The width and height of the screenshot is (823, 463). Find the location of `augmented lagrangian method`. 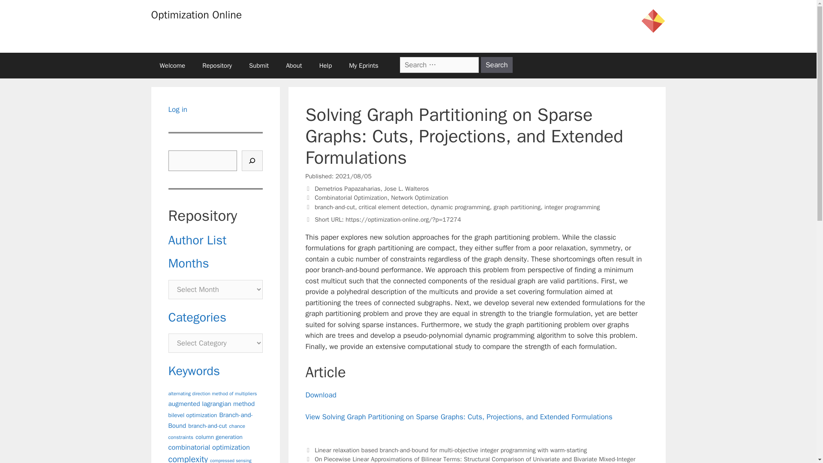

augmented lagrangian method is located at coordinates (211, 404).